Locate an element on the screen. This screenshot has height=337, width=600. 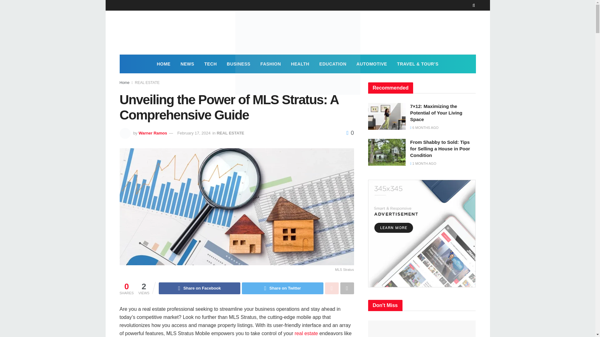
Home is located at coordinates (124, 83).